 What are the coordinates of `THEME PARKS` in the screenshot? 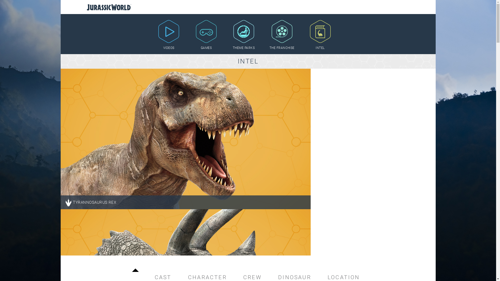 It's located at (244, 35).